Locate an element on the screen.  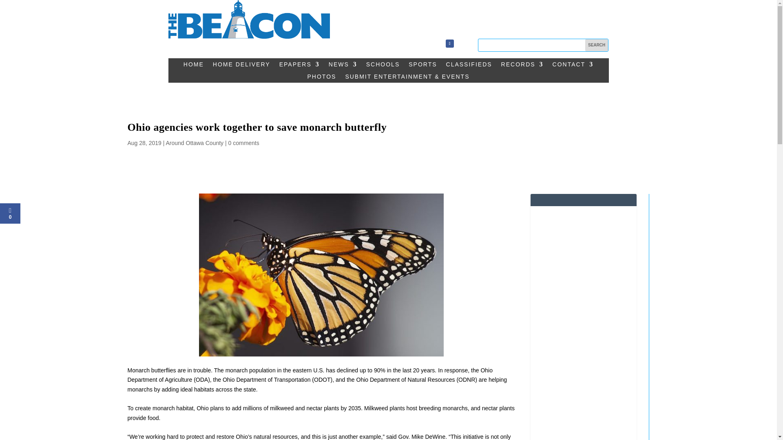
EPAPERS is located at coordinates (299, 66).